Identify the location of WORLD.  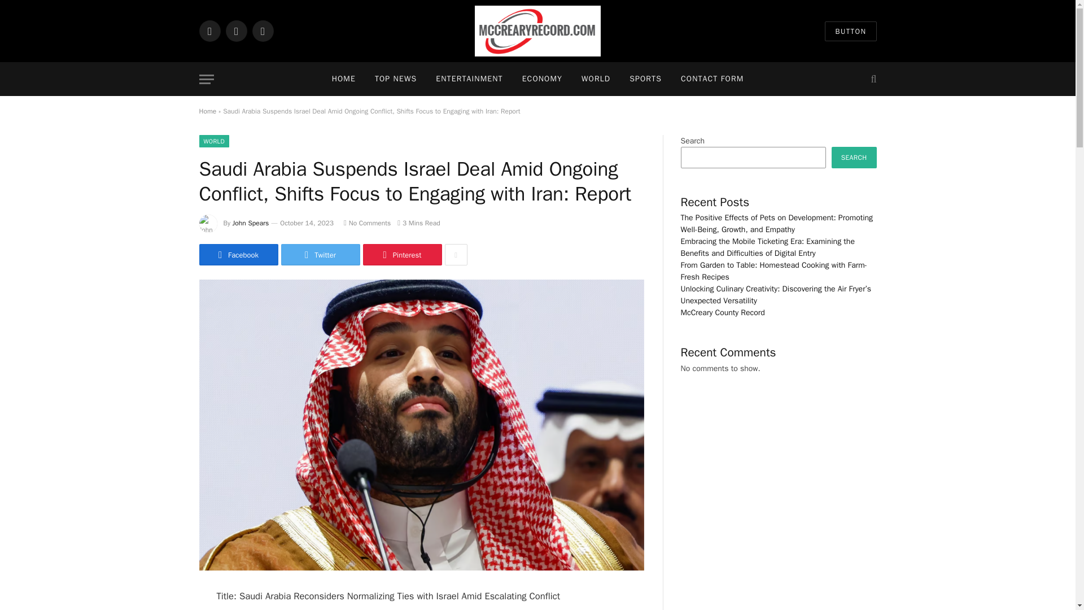
(213, 141).